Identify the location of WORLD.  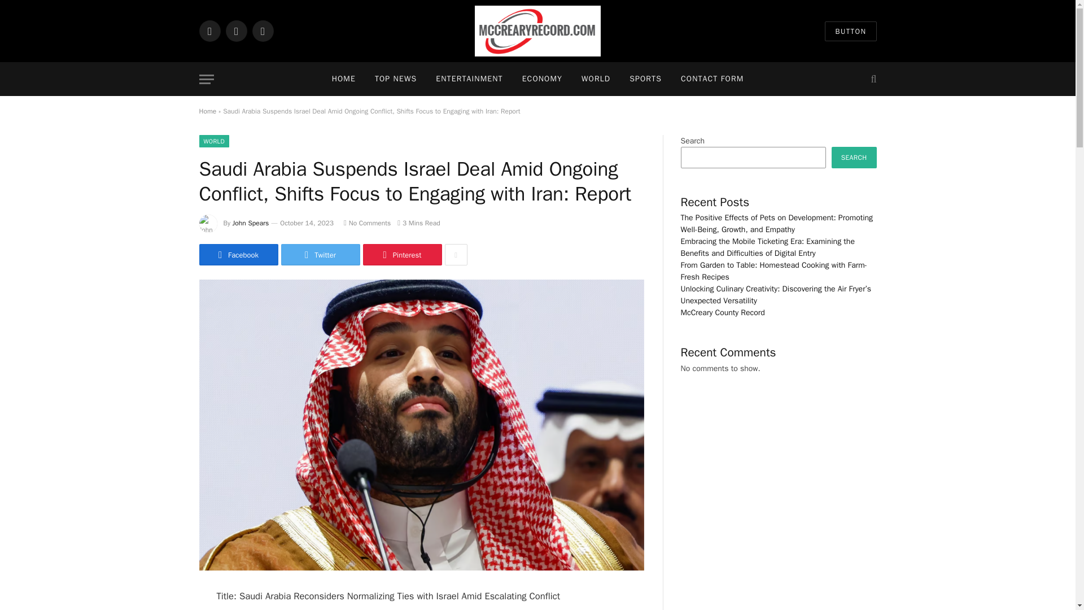
(213, 141).